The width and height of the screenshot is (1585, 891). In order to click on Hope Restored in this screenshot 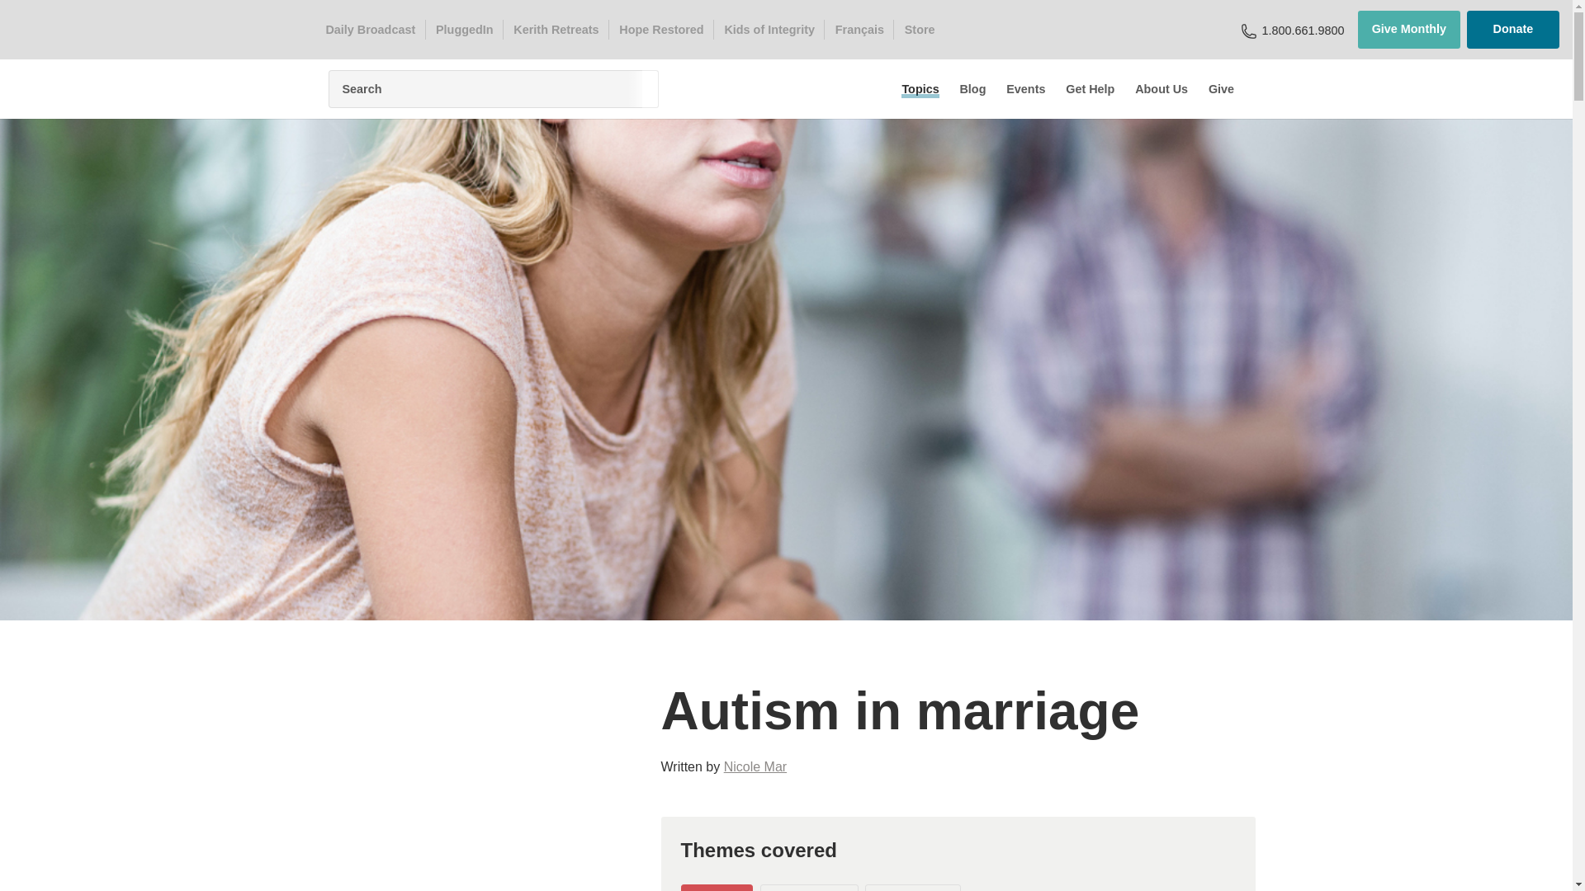, I will do `click(662, 30)`.